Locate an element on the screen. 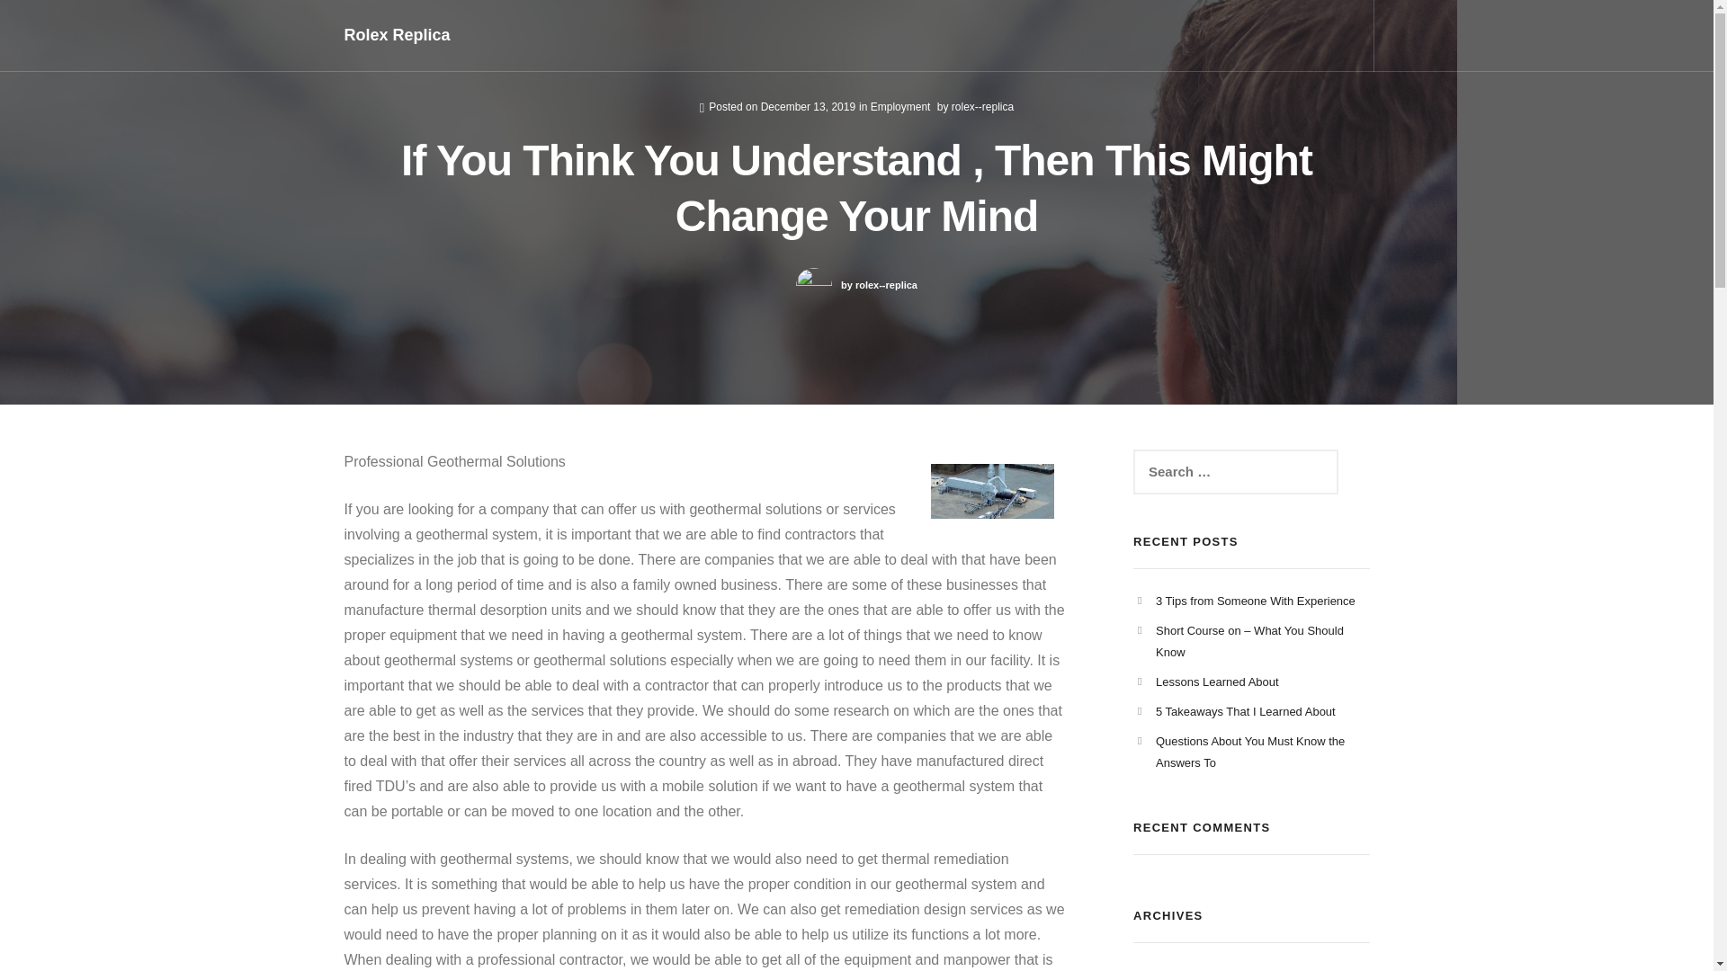  Questions About You Must Know the Answers To is located at coordinates (1250, 752).